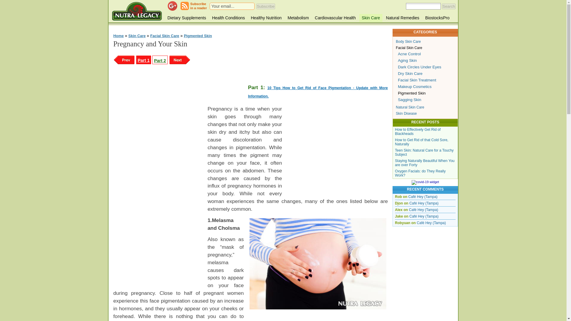 The height and width of the screenshot is (321, 571). What do you see at coordinates (266, 18) in the screenshot?
I see `View all posts filed under ` at bounding box center [266, 18].